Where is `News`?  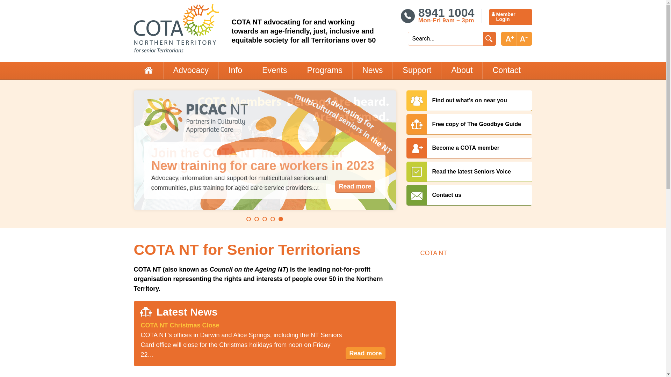
News is located at coordinates (373, 71).